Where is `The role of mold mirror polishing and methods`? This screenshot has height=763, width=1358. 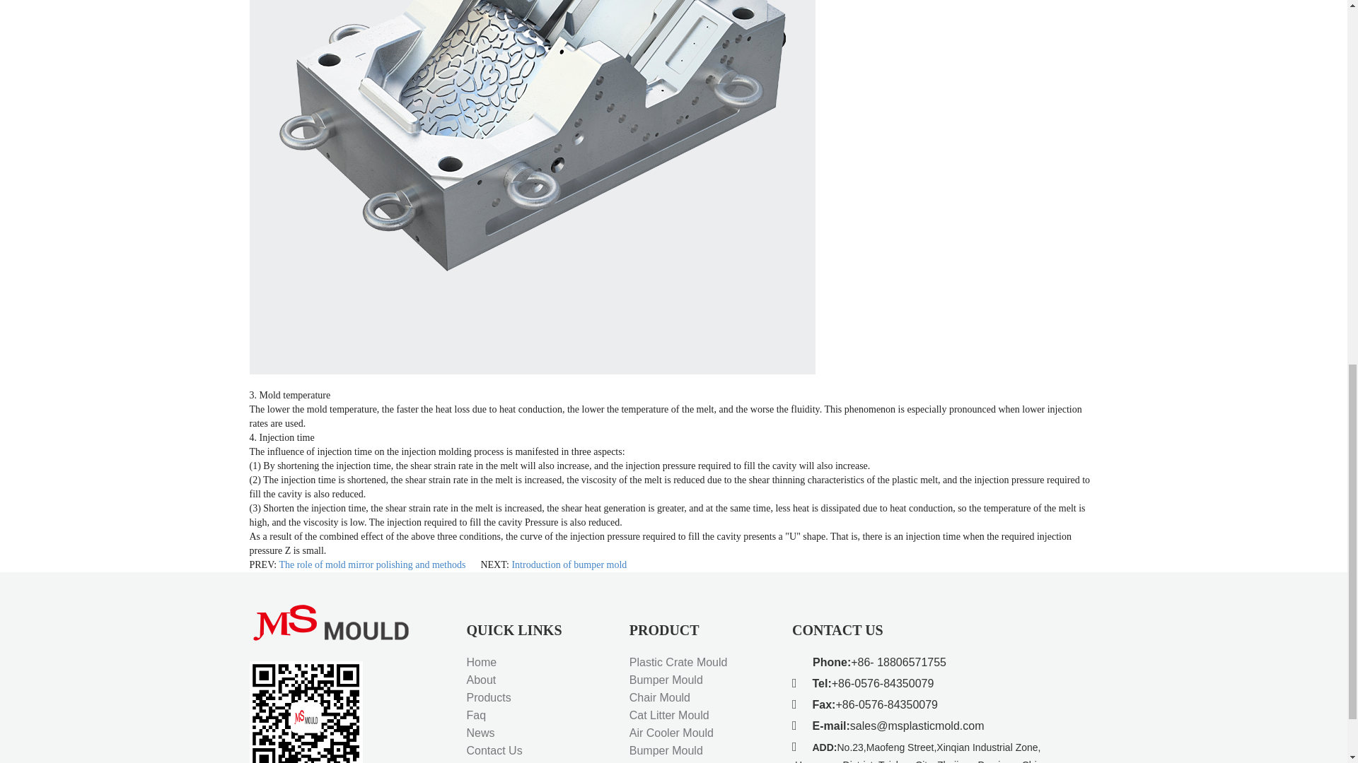
The role of mold mirror polishing and methods is located at coordinates (372, 564).